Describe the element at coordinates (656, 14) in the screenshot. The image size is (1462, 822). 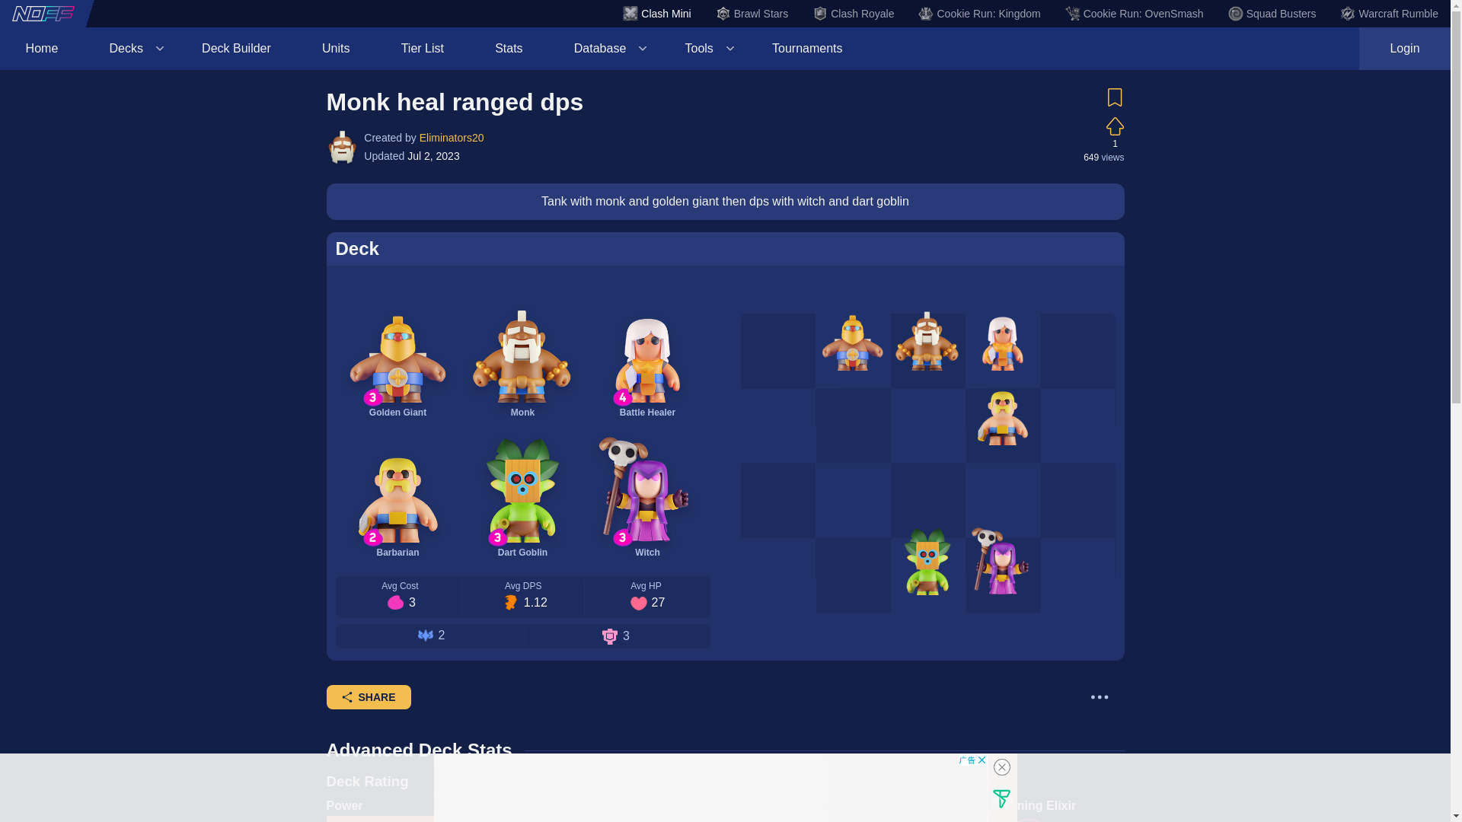
I see `Clash Mini` at that location.